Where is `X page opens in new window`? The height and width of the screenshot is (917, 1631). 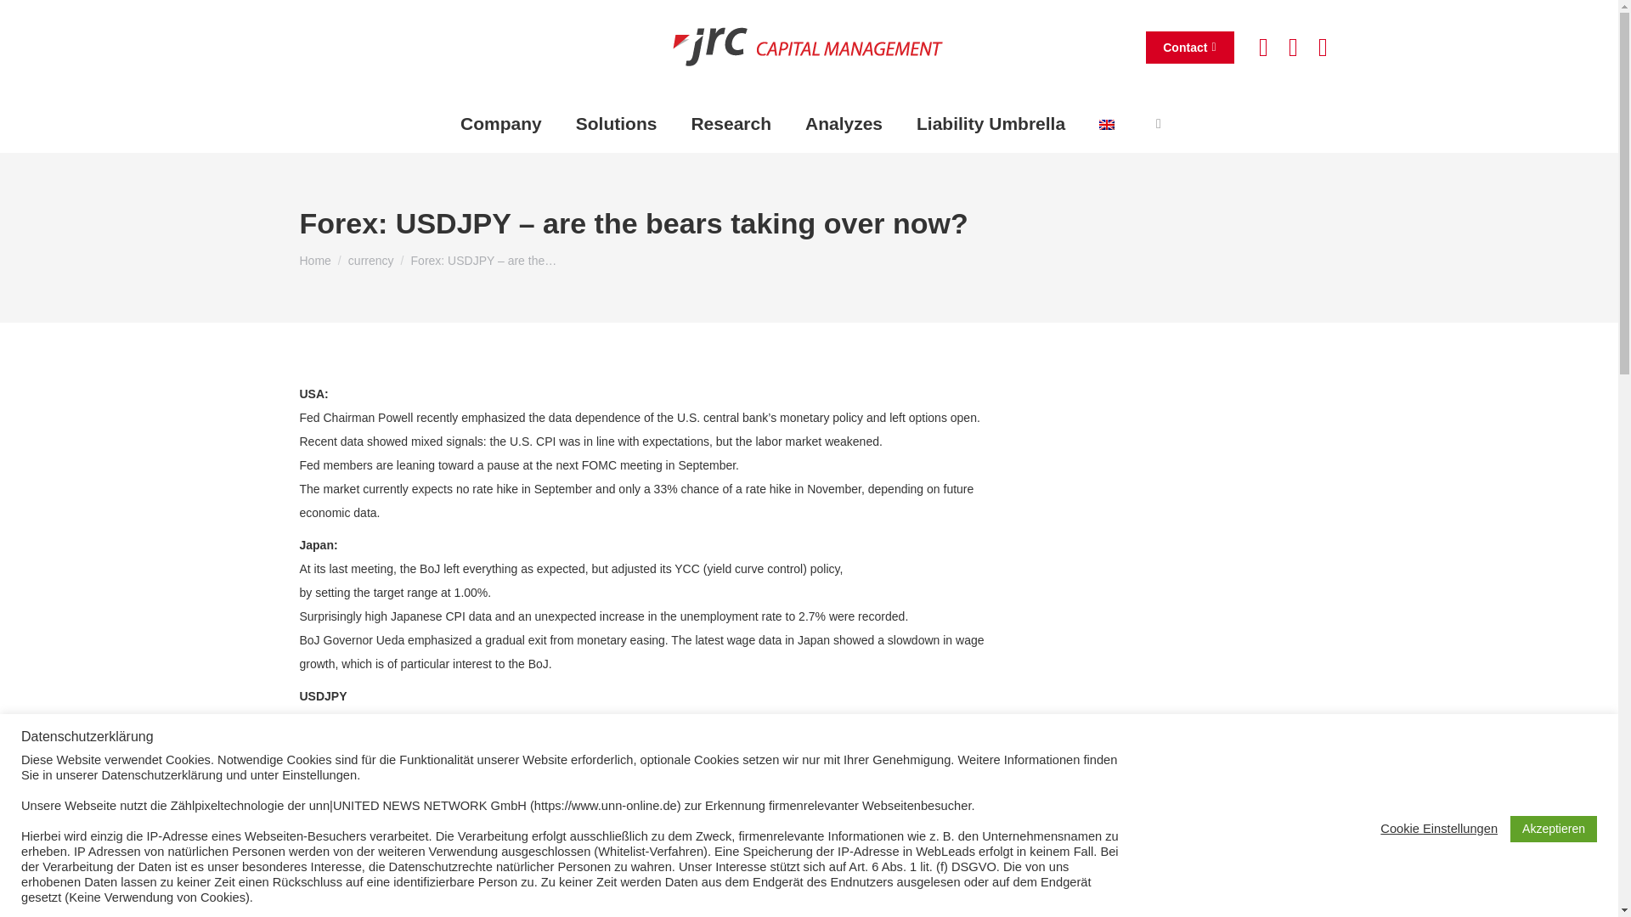
X page opens in new window is located at coordinates (1262, 46).